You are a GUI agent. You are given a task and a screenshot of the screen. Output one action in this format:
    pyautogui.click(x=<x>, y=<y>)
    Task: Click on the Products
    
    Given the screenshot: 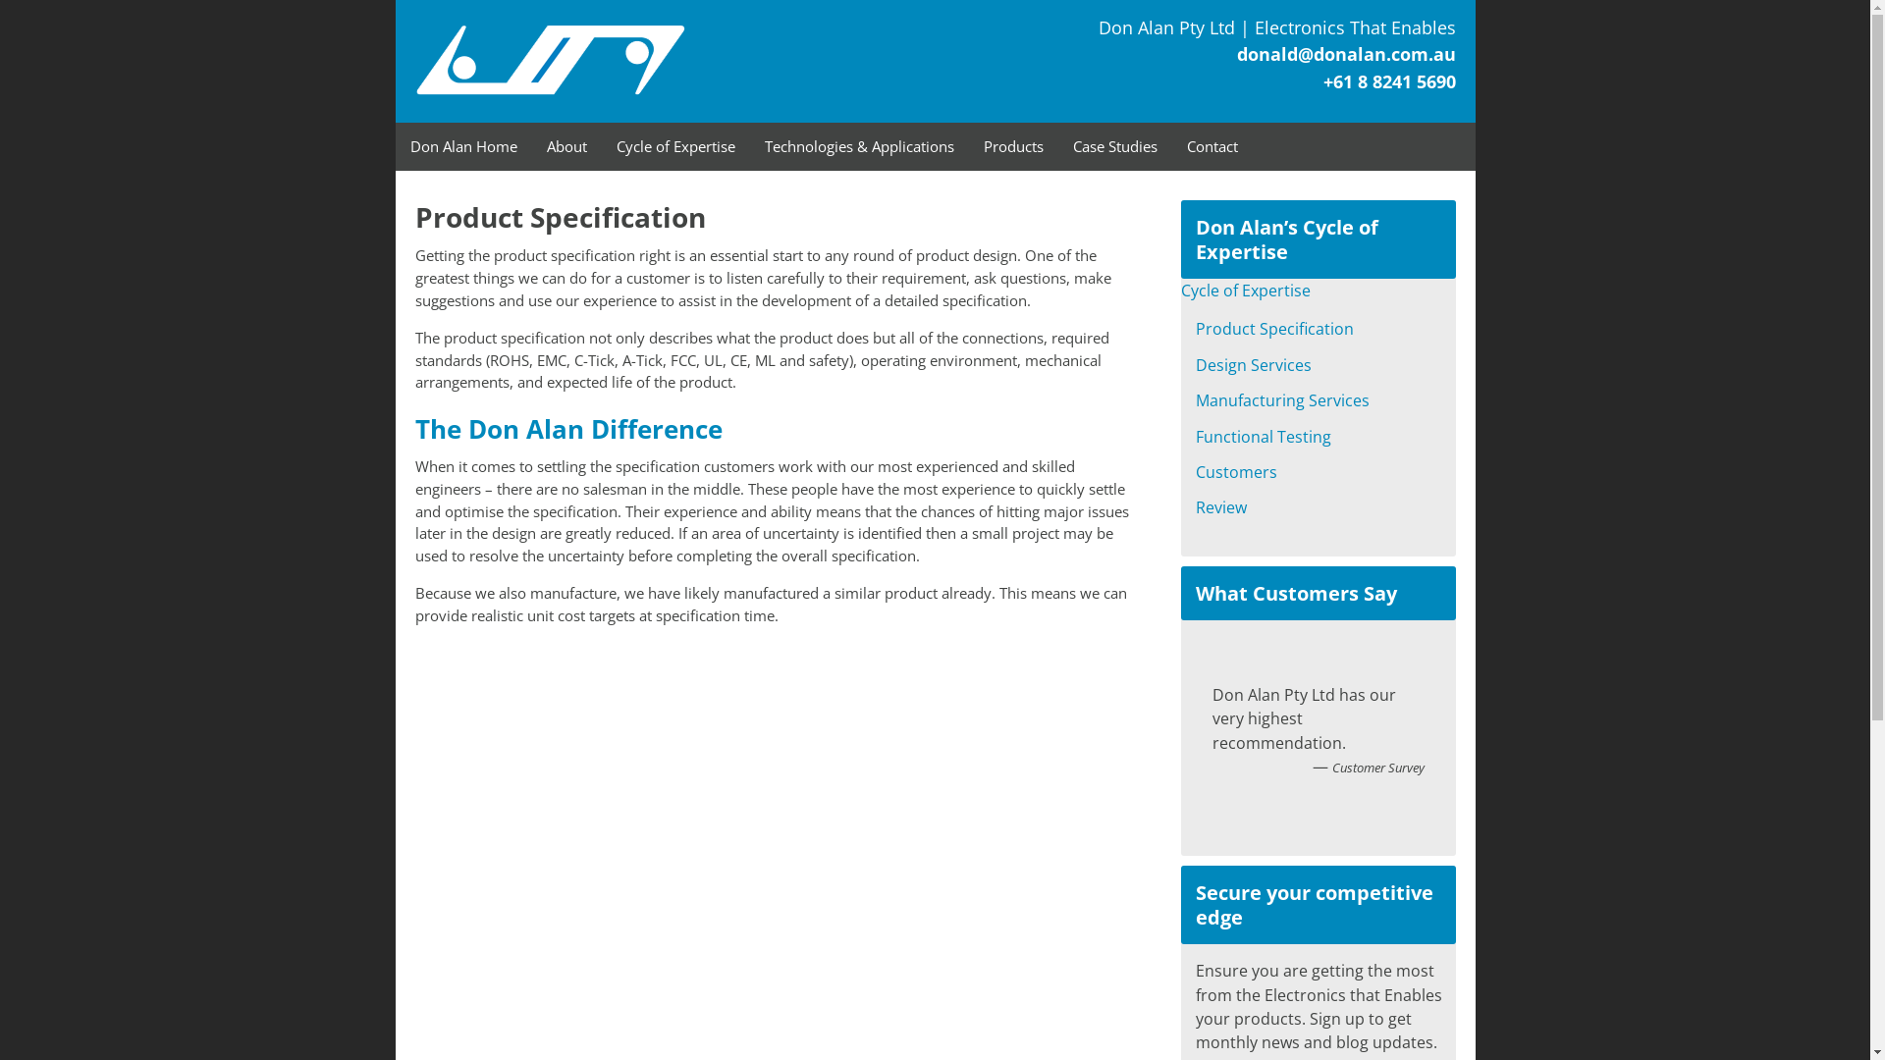 What is the action you would take?
    pyautogui.click(x=1013, y=147)
    